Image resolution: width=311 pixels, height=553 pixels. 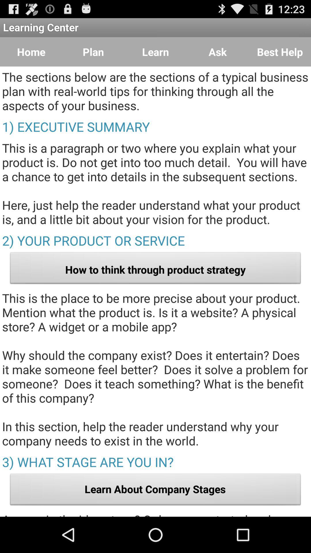 What do you see at coordinates (280, 52) in the screenshot?
I see `select best help item` at bounding box center [280, 52].